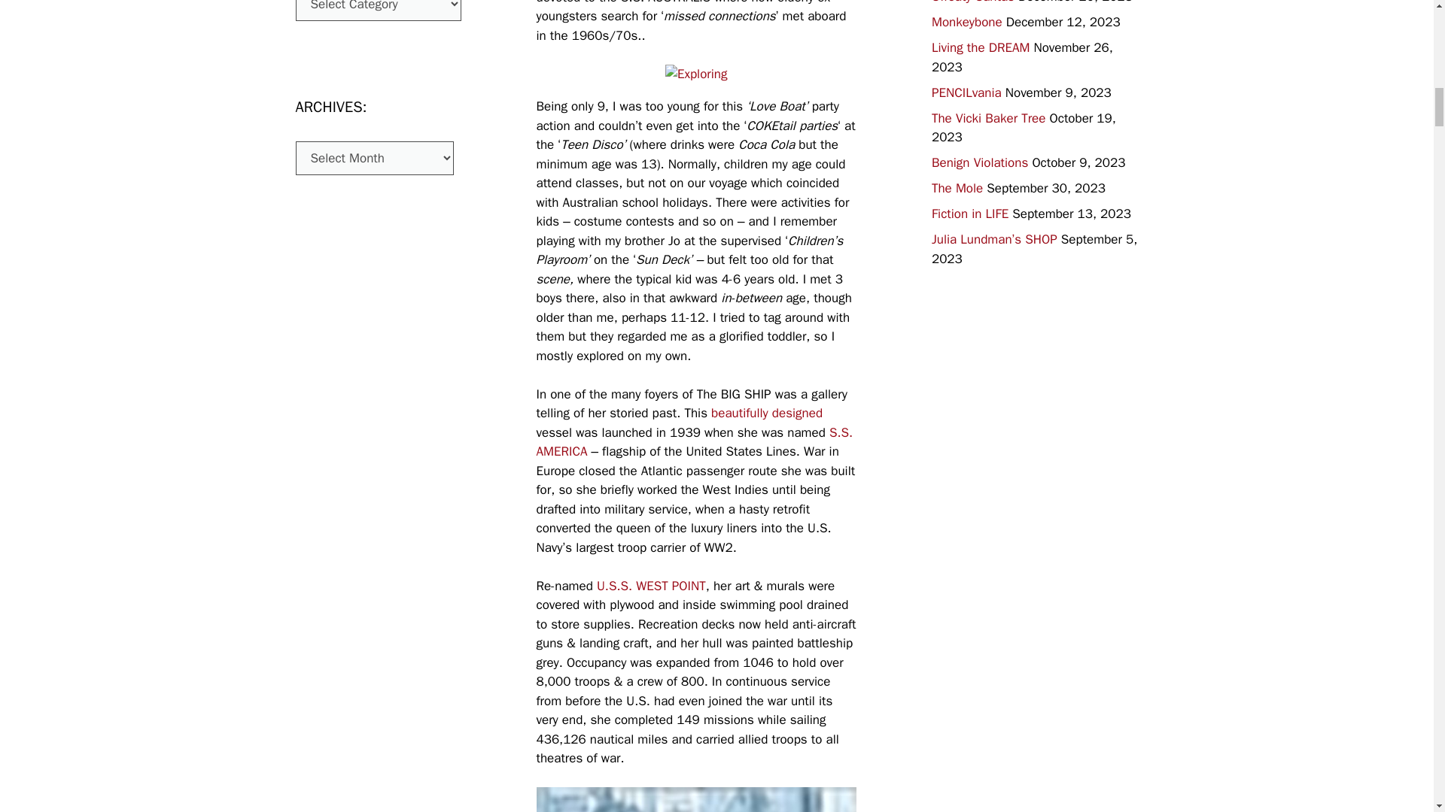  Describe the element at coordinates (694, 442) in the screenshot. I see `S.S. AMERICA` at that location.